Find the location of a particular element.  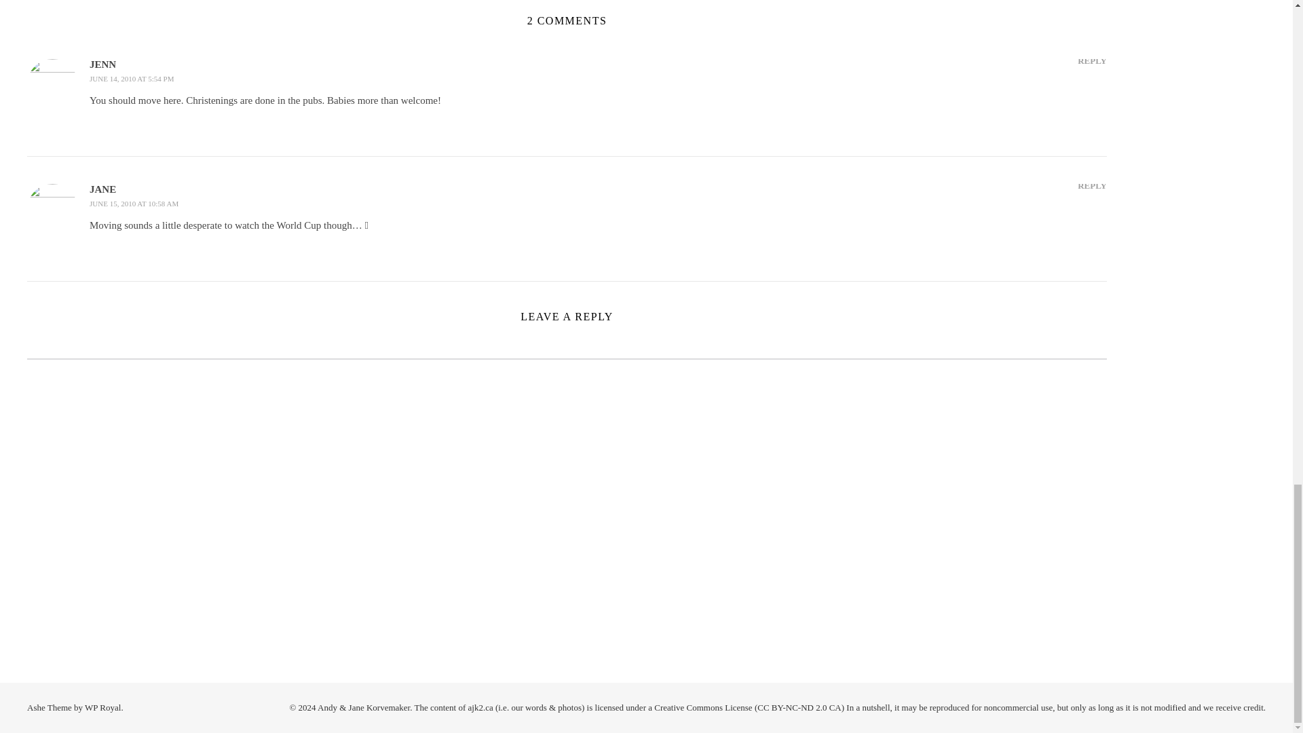

REPLY is located at coordinates (1091, 60).